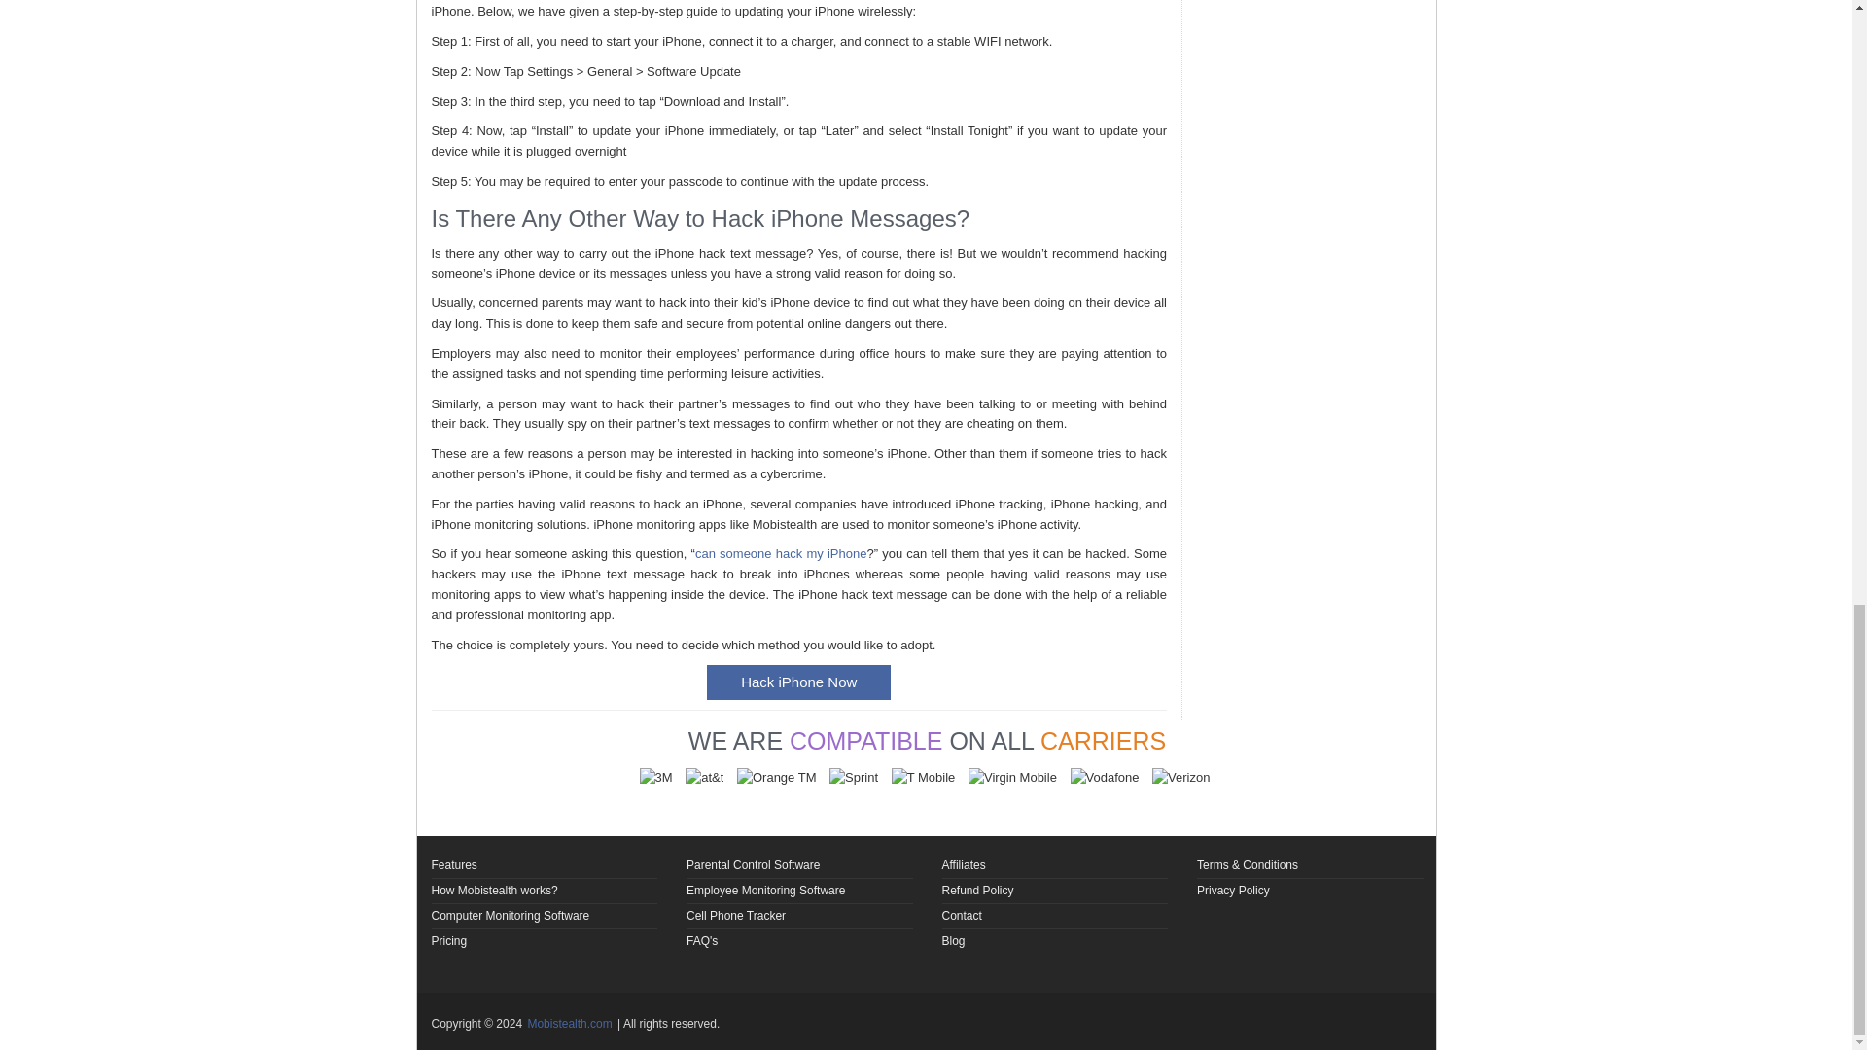  I want to click on Features, so click(454, 865).